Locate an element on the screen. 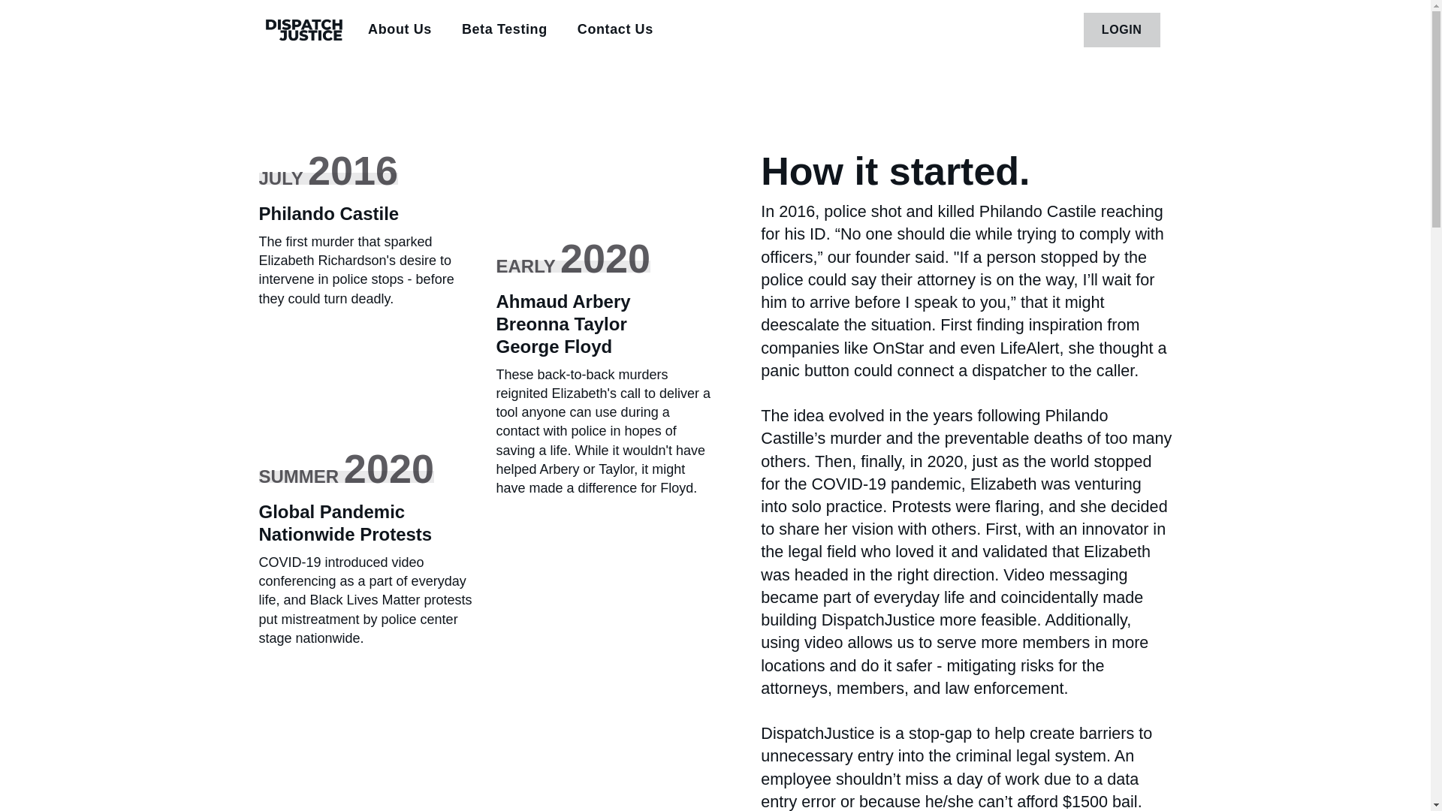  Beta Testing is located at coordinates (505, 30).